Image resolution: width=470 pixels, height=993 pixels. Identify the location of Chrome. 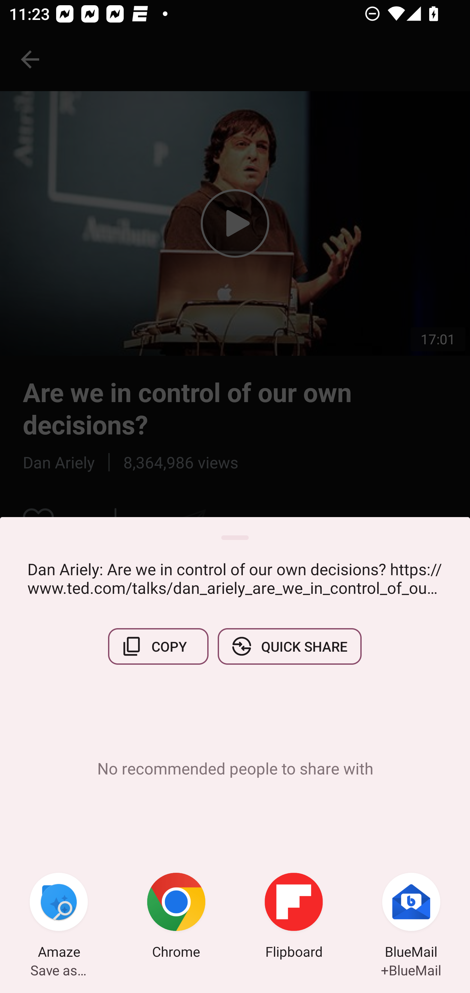
(176, 917).